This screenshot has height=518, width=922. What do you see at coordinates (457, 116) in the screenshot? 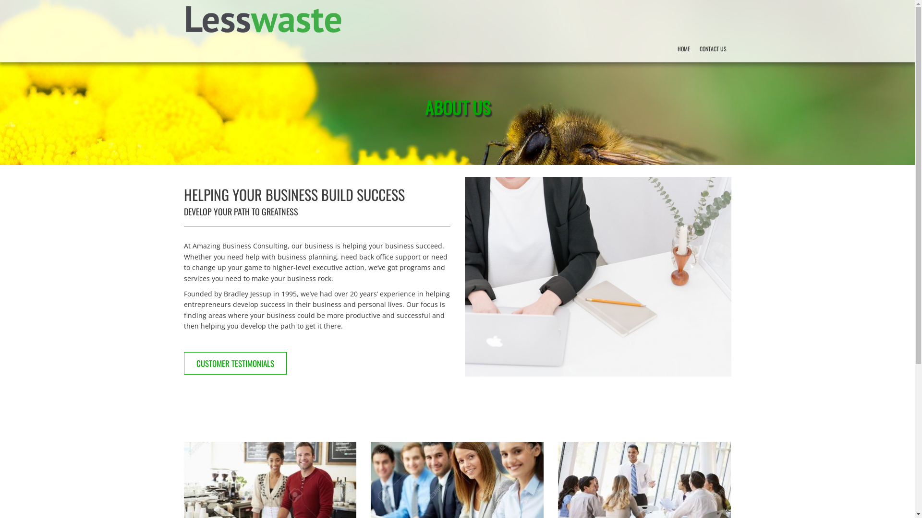
I see `ABOUT US` at bounding box center [457, 116].